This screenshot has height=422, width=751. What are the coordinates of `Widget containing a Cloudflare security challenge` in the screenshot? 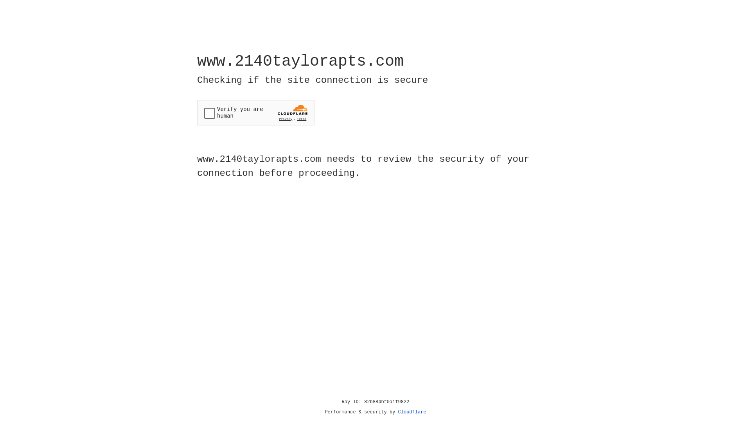 It's located at (256, 113).